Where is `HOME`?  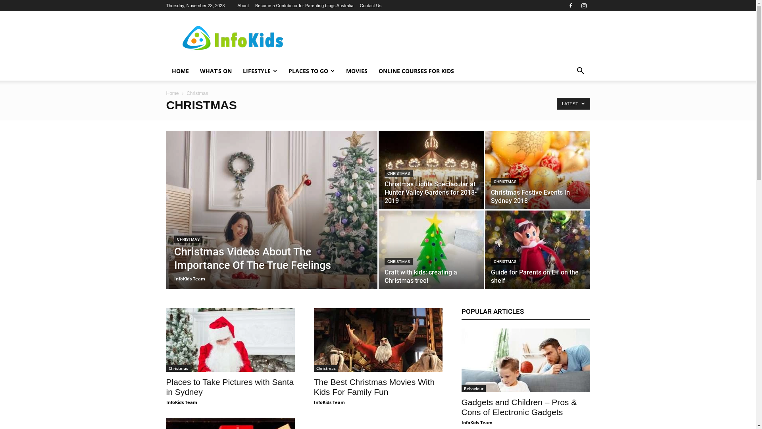 HOME is located at coordinates (180, 71).